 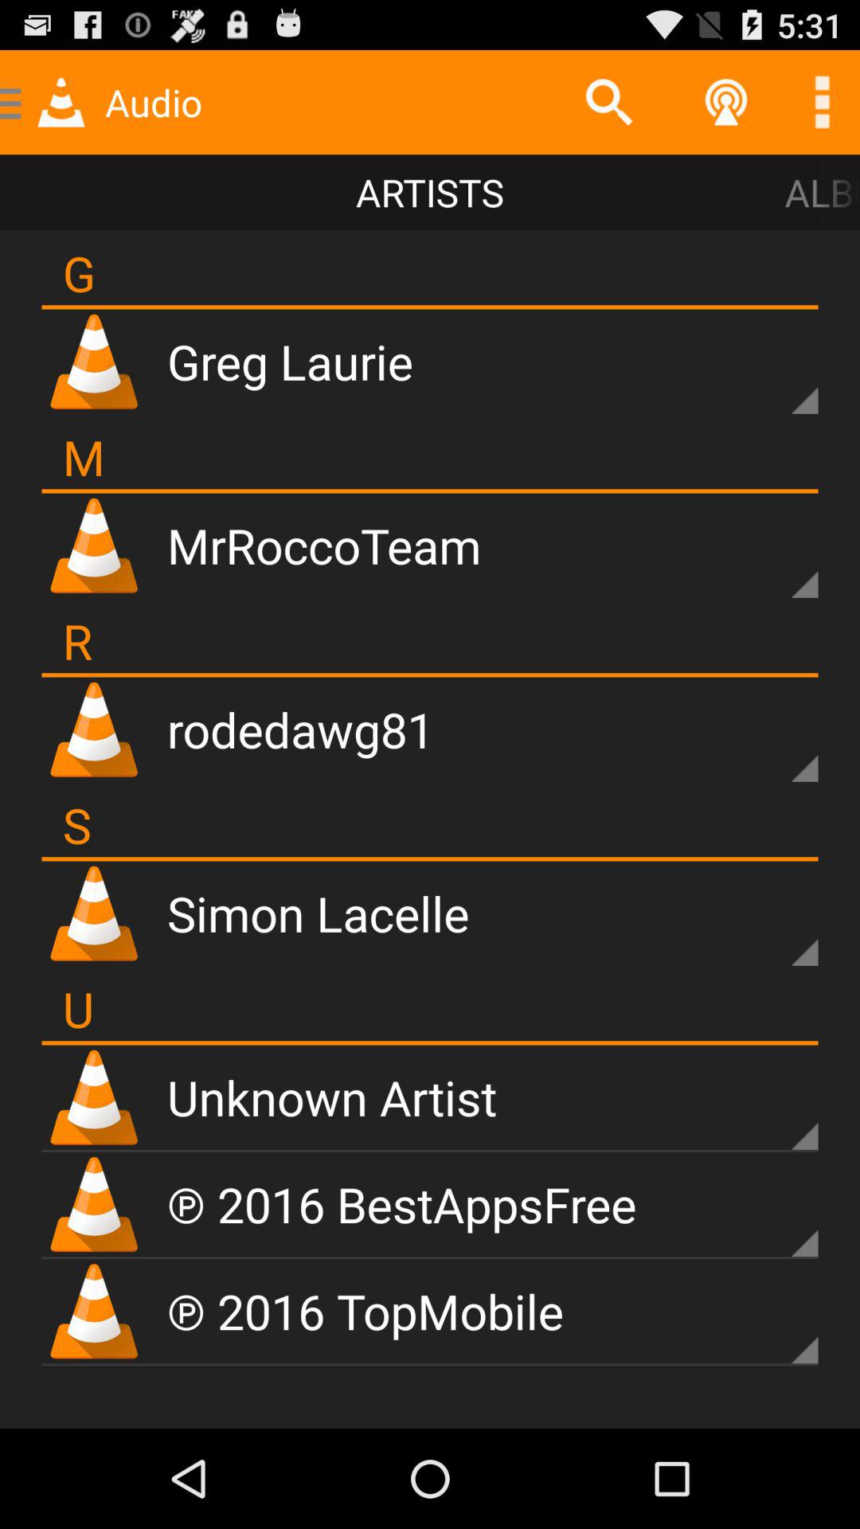 What do you see at coordinates (430, 307) in the screenshot?
I see `turn off icon below the g icon` at bounding box center [430, 307].